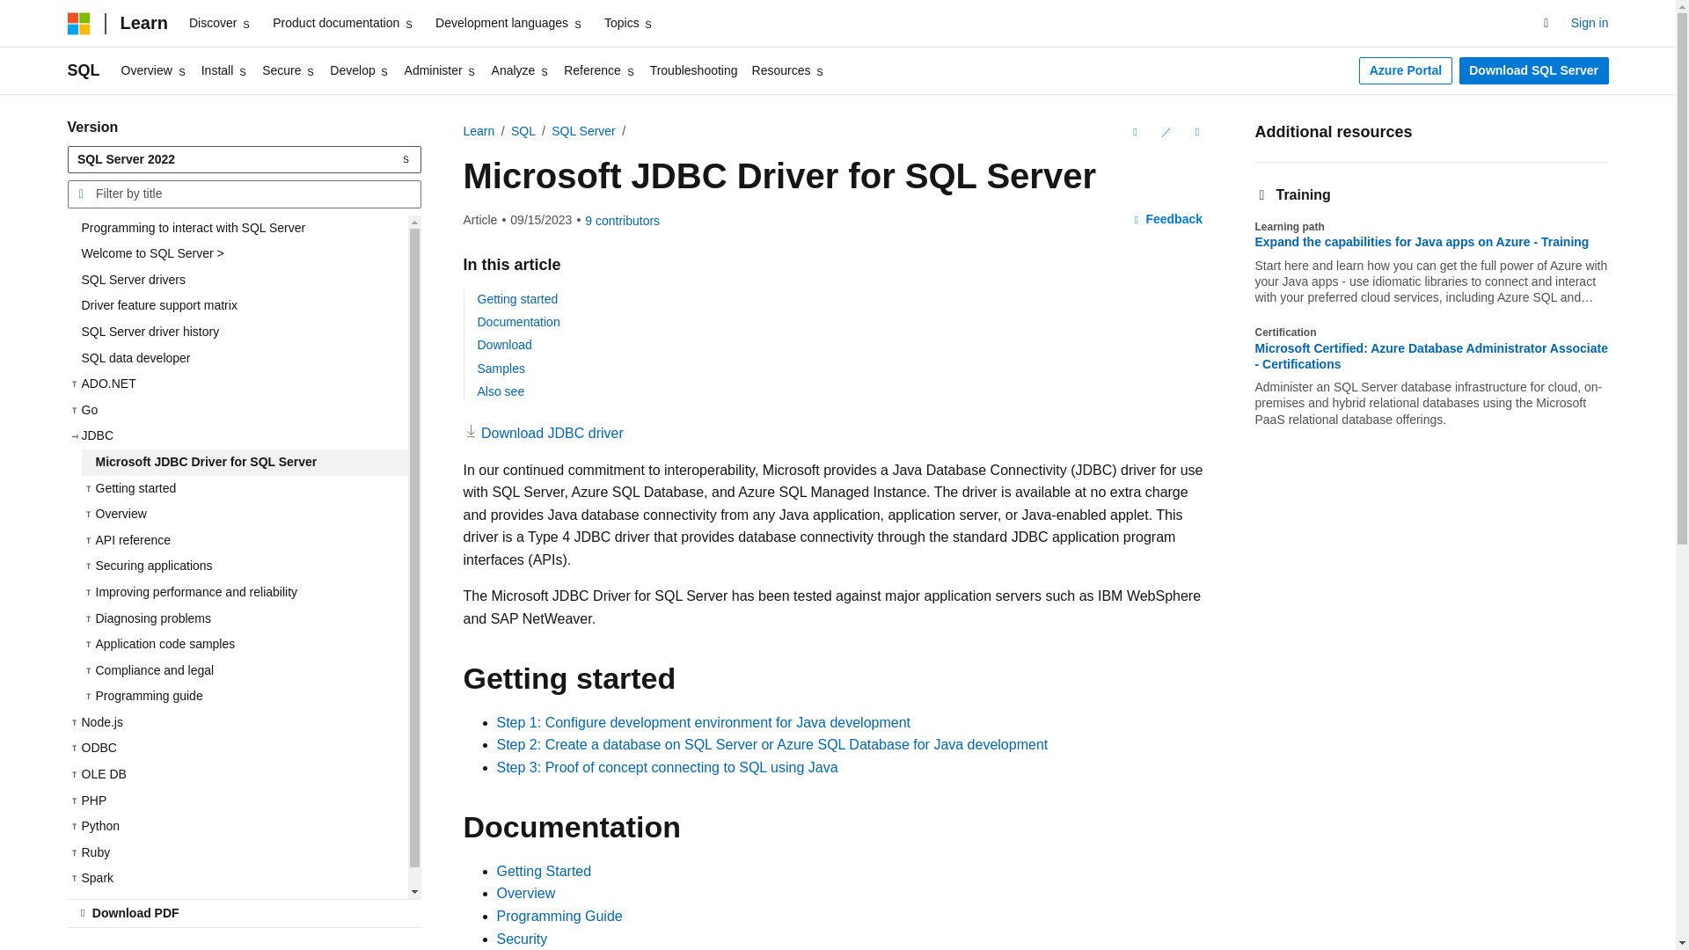 This screenshot has width=1689, height=950. I want to click on Sign in, so click(1590, 23).